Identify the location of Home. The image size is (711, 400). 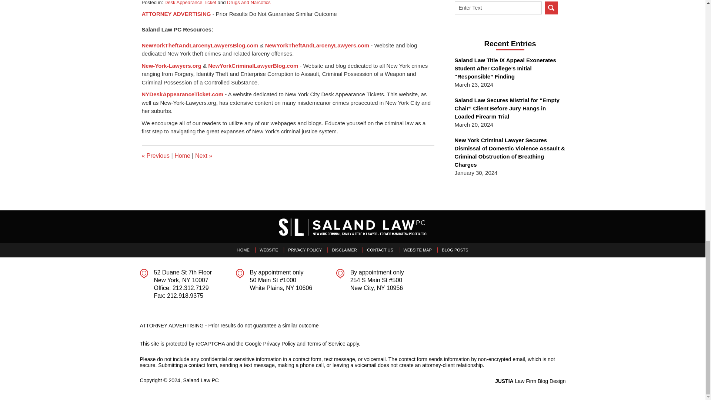
(182, 156).